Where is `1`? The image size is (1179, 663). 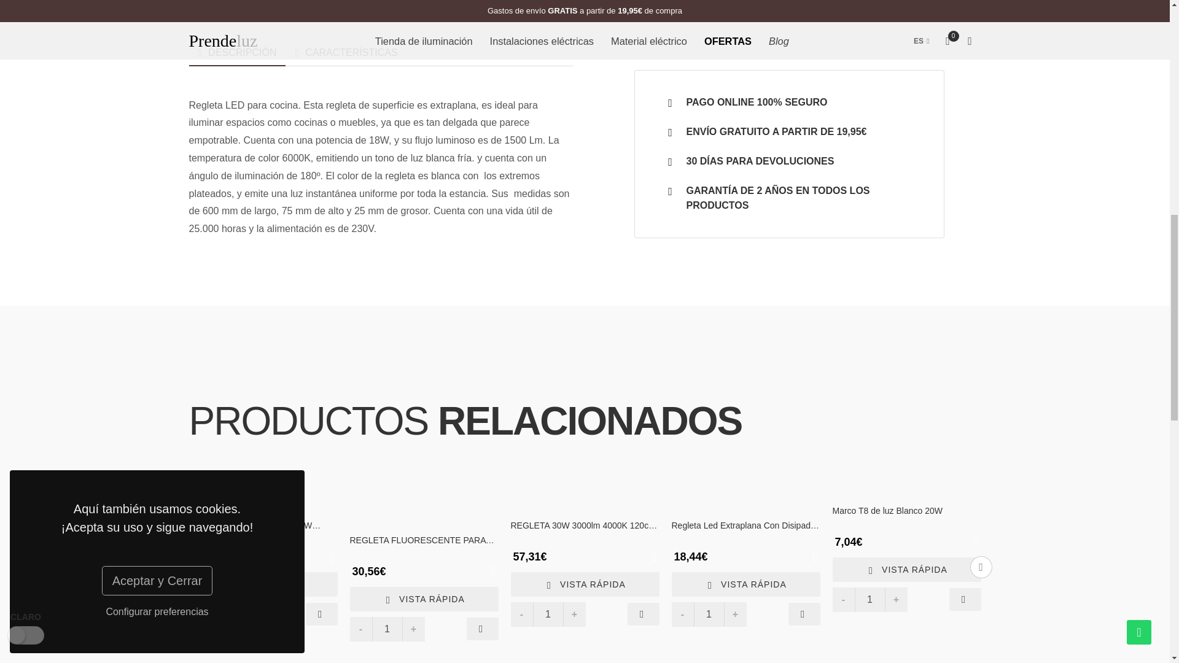
1 is located at coordinates (387, 629).